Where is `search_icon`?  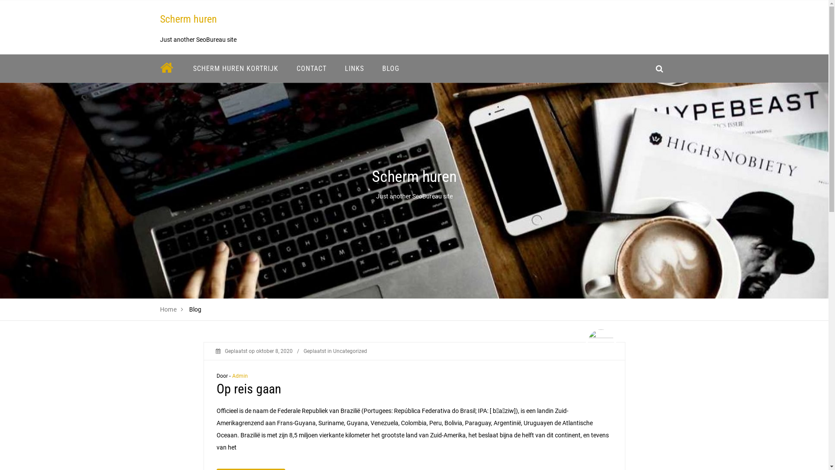
search_icon is located at coordinates (659, 69).